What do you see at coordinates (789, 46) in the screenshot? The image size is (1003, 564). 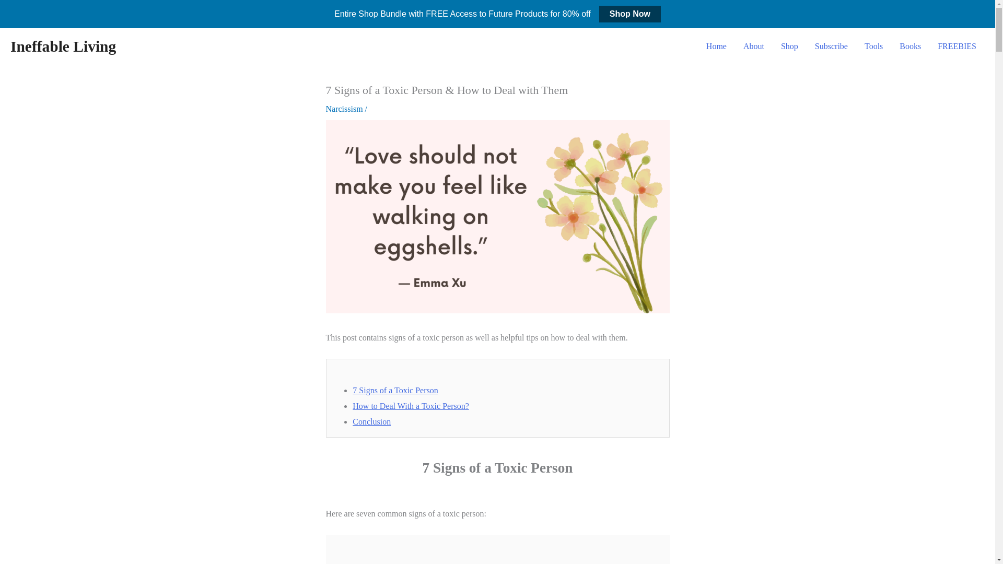 I see `Shop` at bounding box center [789, 46].